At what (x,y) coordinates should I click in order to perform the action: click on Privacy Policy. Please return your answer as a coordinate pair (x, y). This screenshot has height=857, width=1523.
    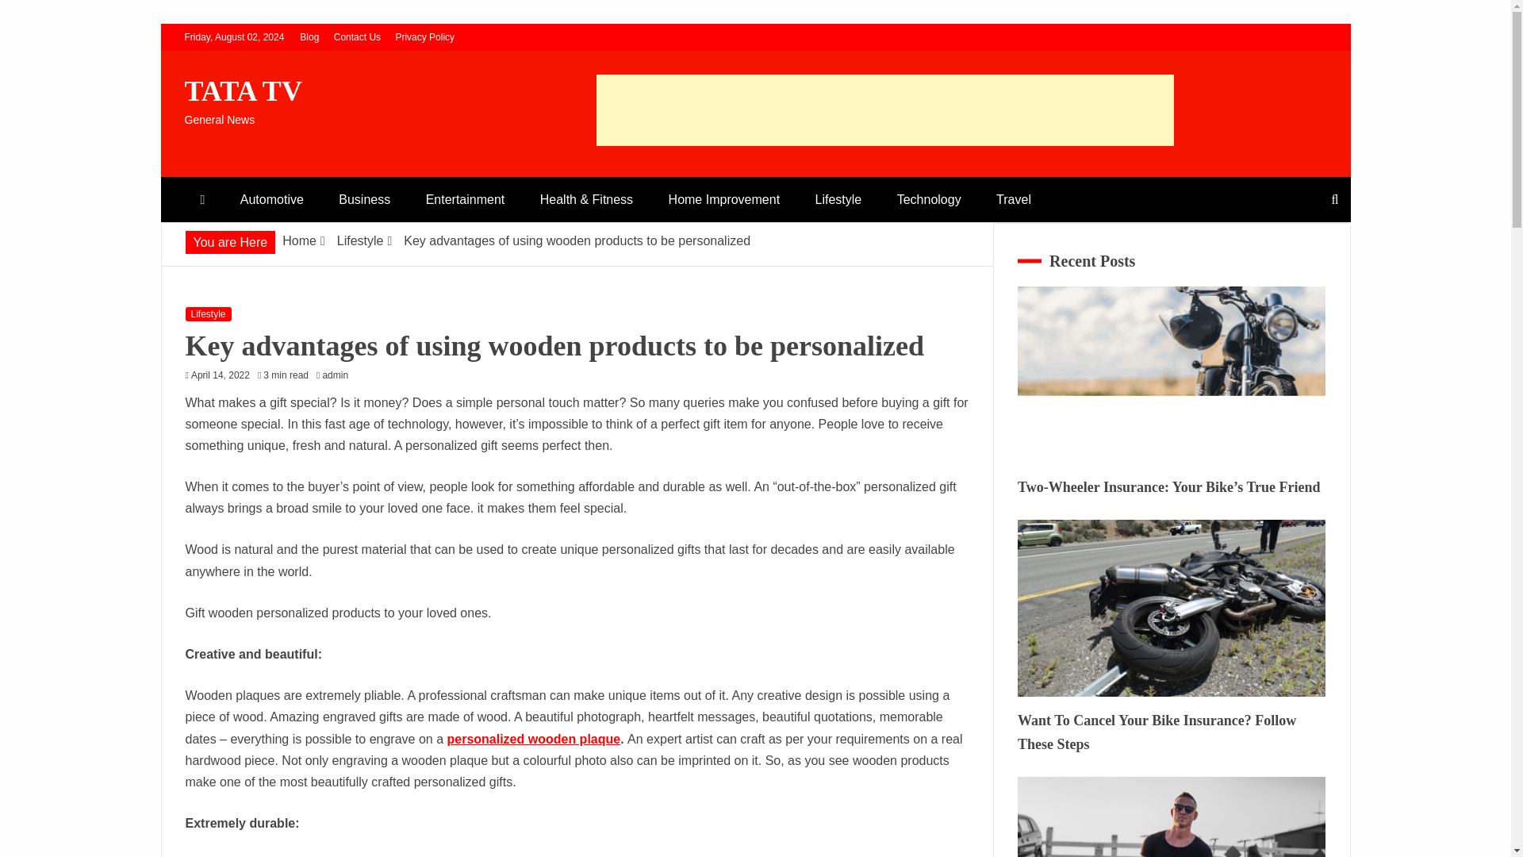
    Looking at the image, I should click on (424, 37).